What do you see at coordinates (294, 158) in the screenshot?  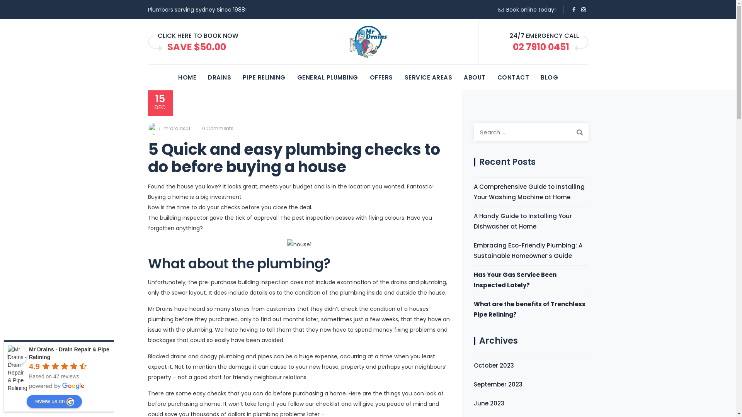 I see `5 Quick and easy plumbing checks to do before buying a house` at bounding box center [294, 158].